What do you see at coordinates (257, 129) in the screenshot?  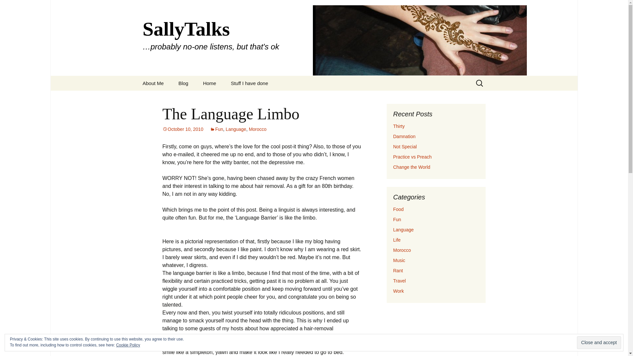 I see `Morocco` at bounding box center [257, 129].